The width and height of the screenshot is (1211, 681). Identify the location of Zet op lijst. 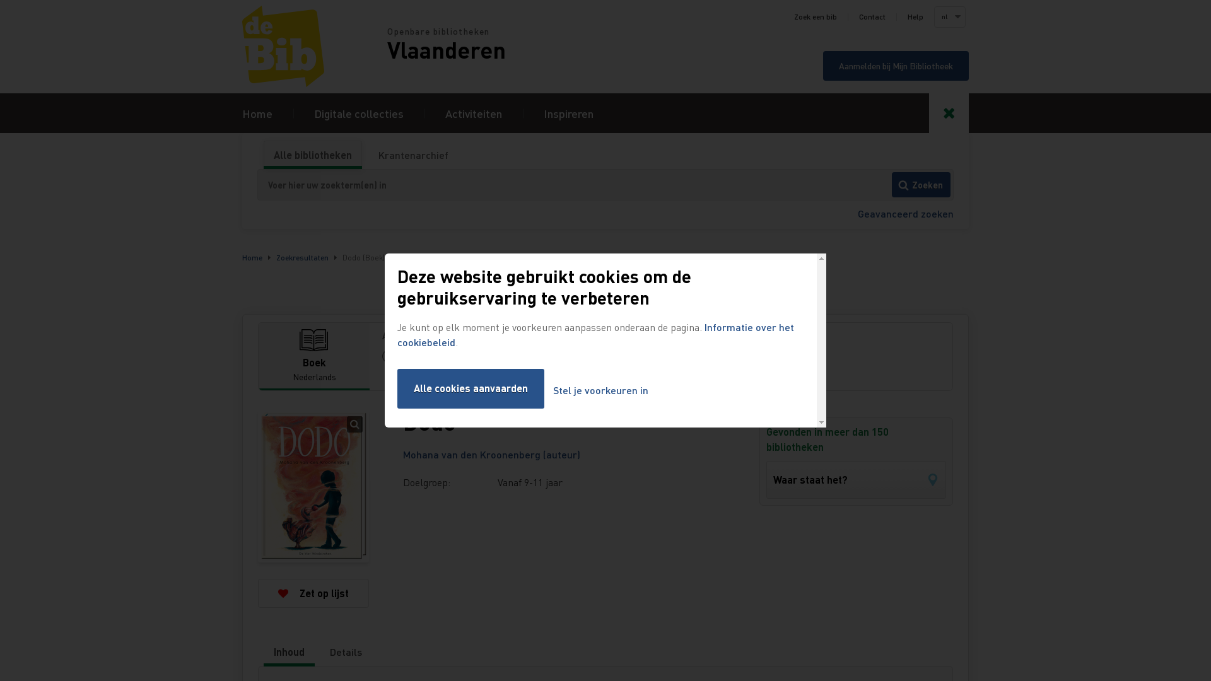
(313, 593).